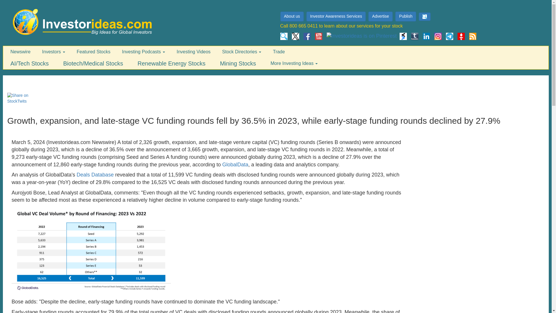  I want to click on Investor Awareness Services, so click(337, 17).